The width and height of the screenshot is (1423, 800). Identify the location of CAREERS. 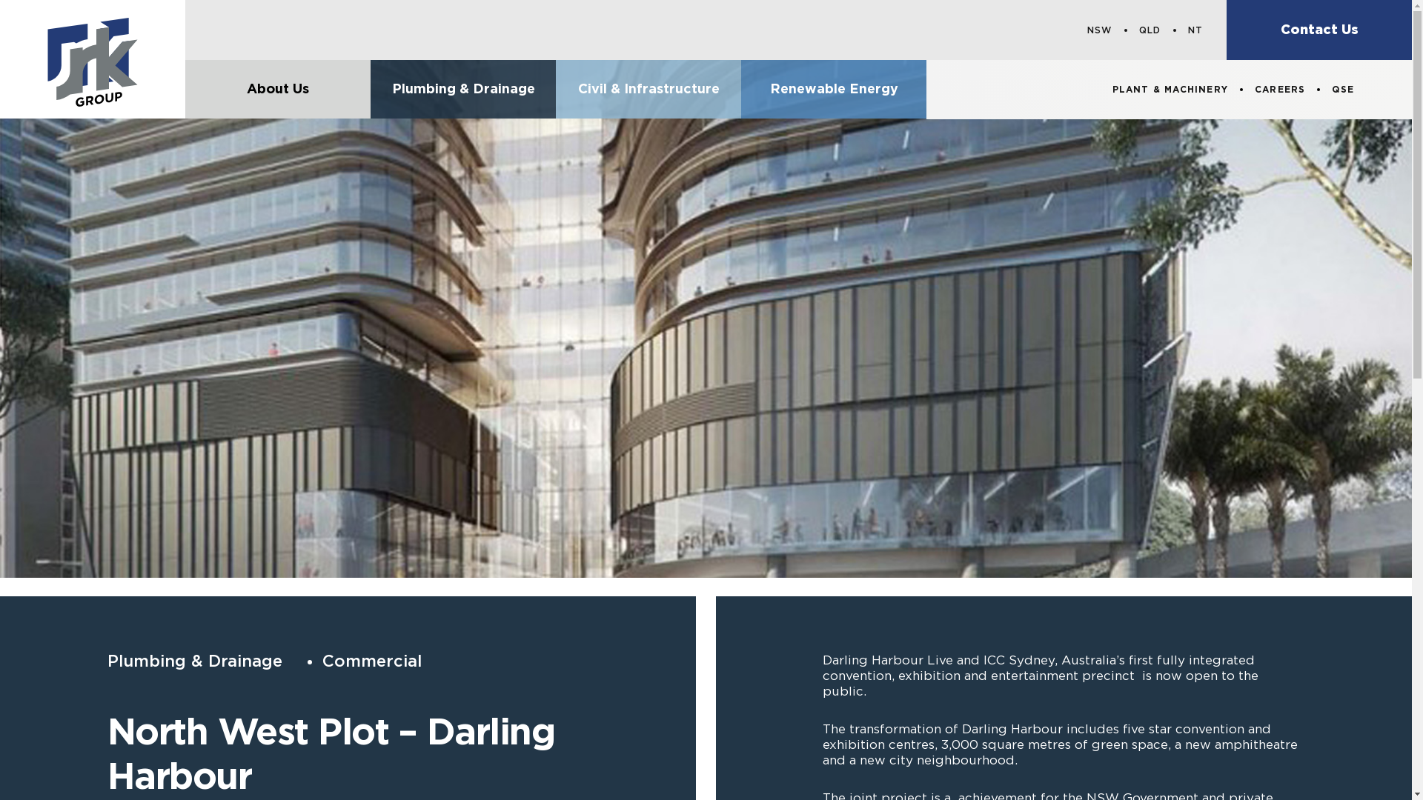
(1280, 90).